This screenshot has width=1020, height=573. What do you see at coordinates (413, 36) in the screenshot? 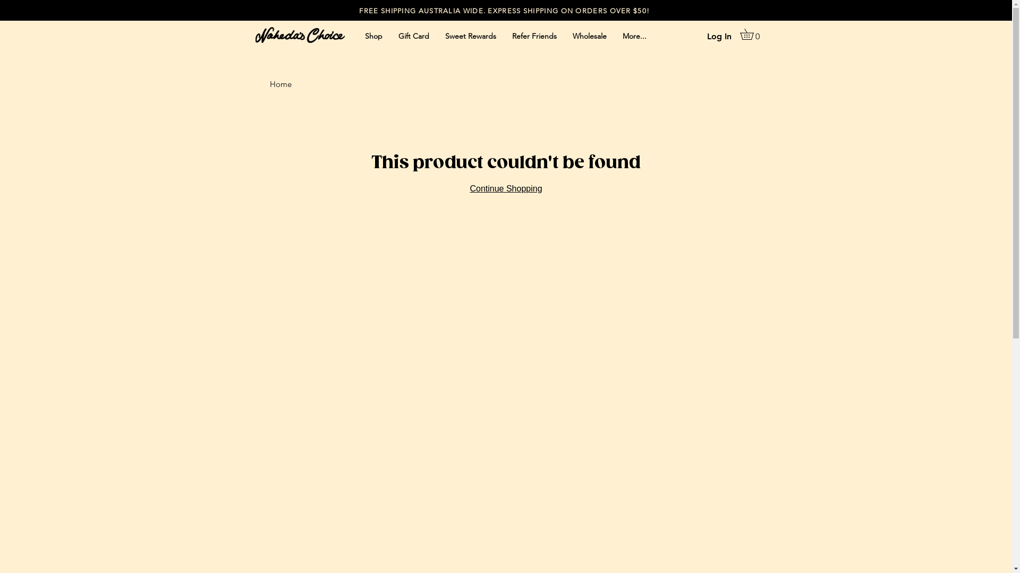
I see `Gift Card` at bounding box center [413, 36].